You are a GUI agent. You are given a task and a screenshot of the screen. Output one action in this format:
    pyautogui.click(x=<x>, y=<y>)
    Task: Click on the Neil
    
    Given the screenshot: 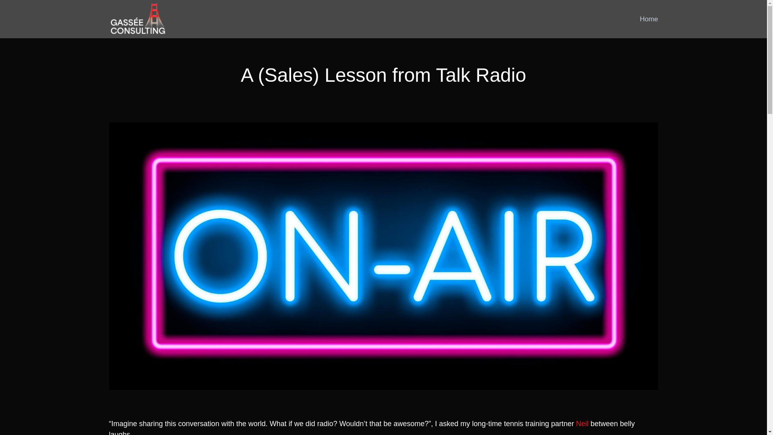 What is the action you would take?
    pyautogui.click(x=582, y=424)
    